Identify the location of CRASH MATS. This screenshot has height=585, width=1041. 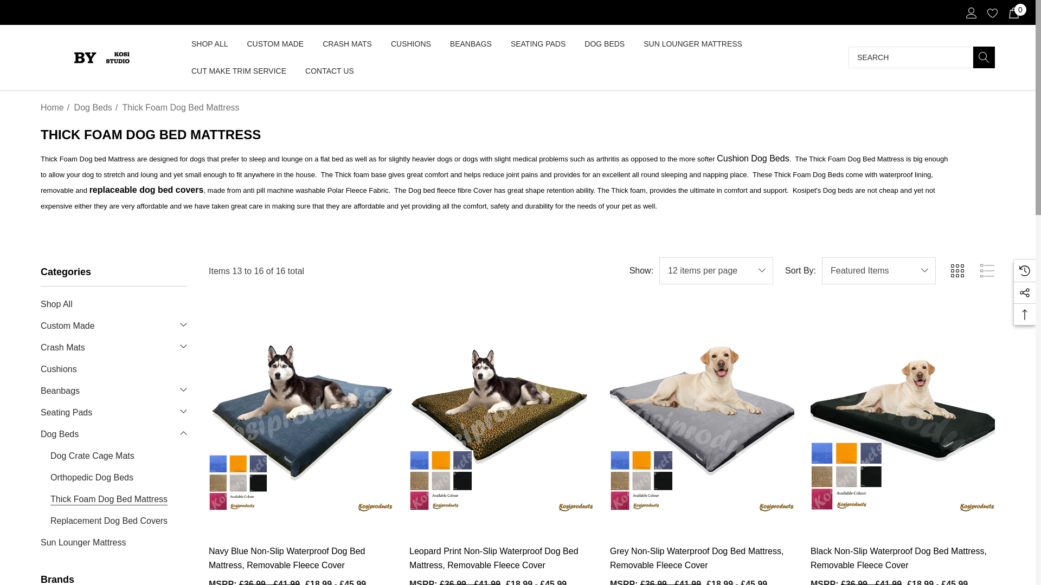
(347, 44).